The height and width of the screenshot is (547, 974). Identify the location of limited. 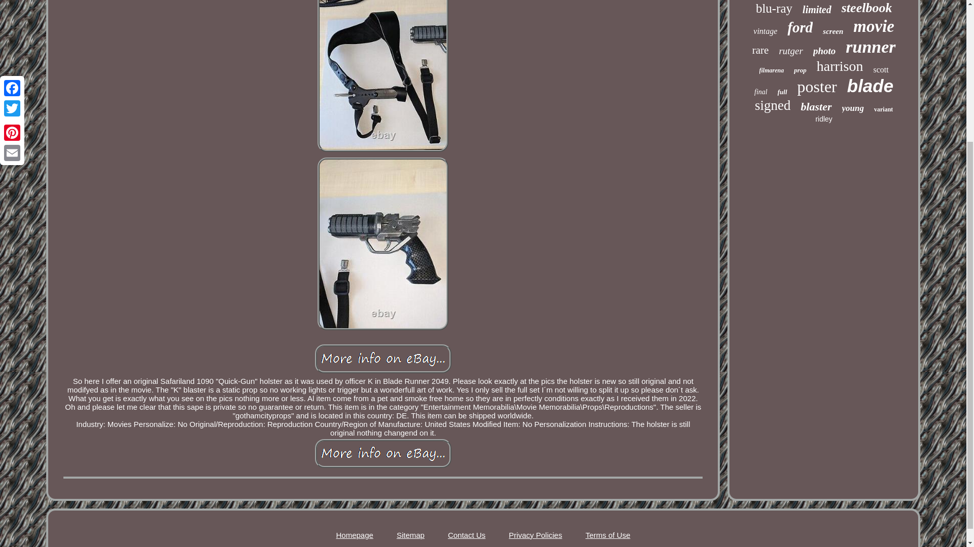
(817, 10).